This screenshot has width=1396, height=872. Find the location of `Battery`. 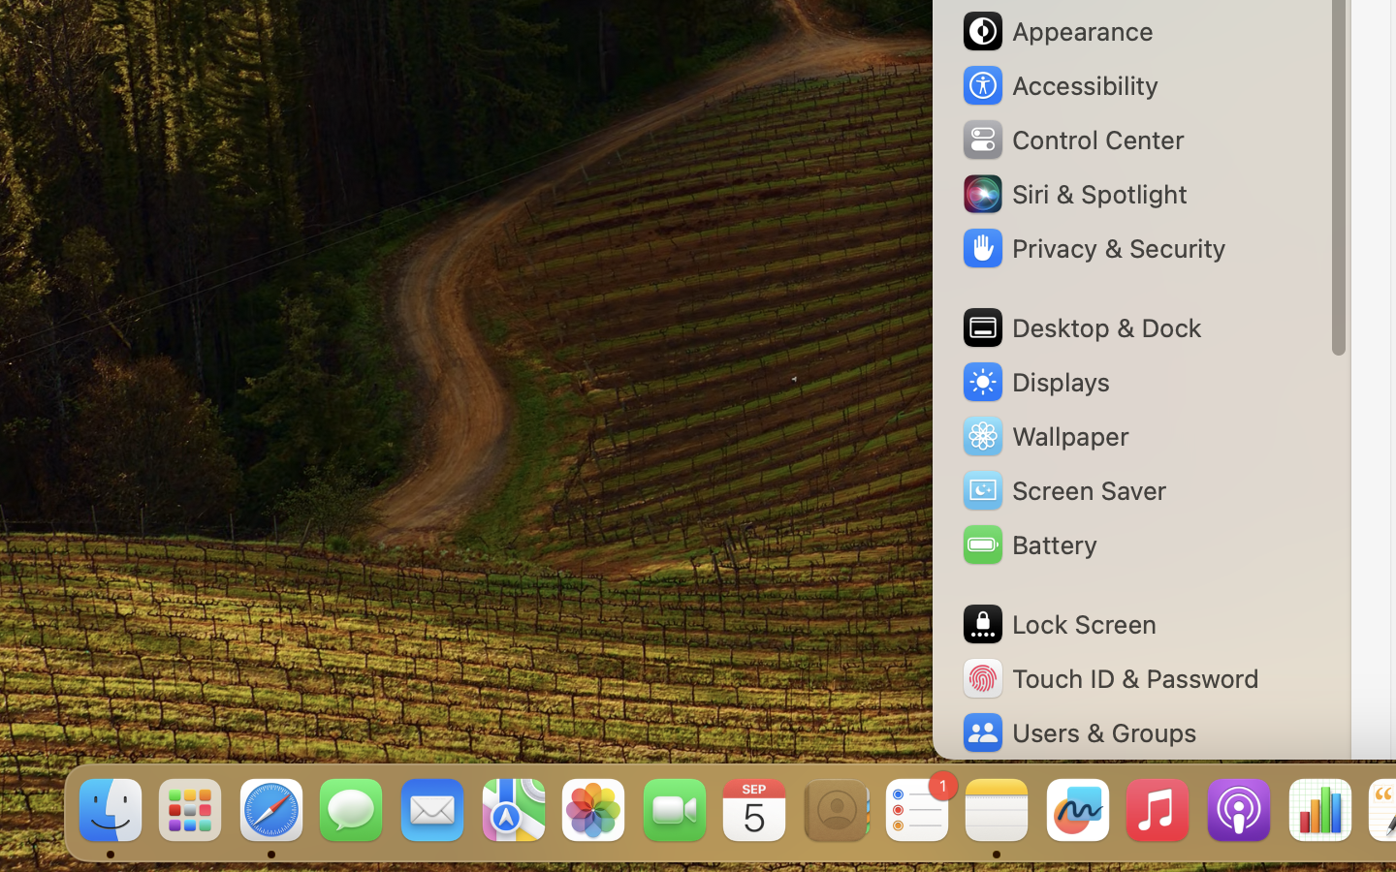

Battery is located at coordinates (1029, 545).